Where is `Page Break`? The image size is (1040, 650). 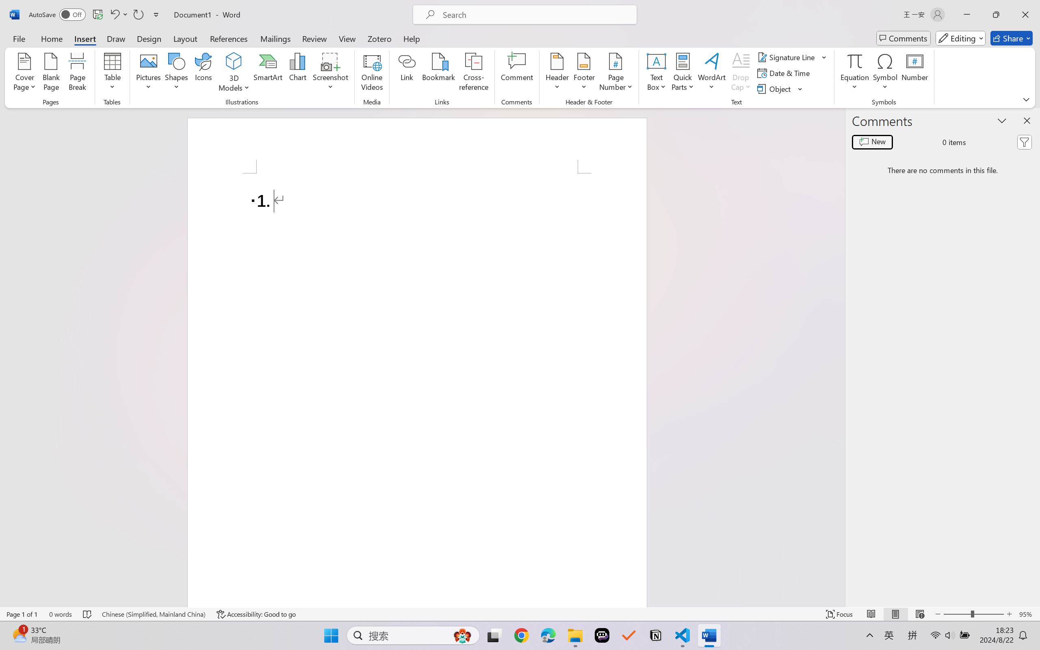 Page Break is located at coordinates (77, 73).